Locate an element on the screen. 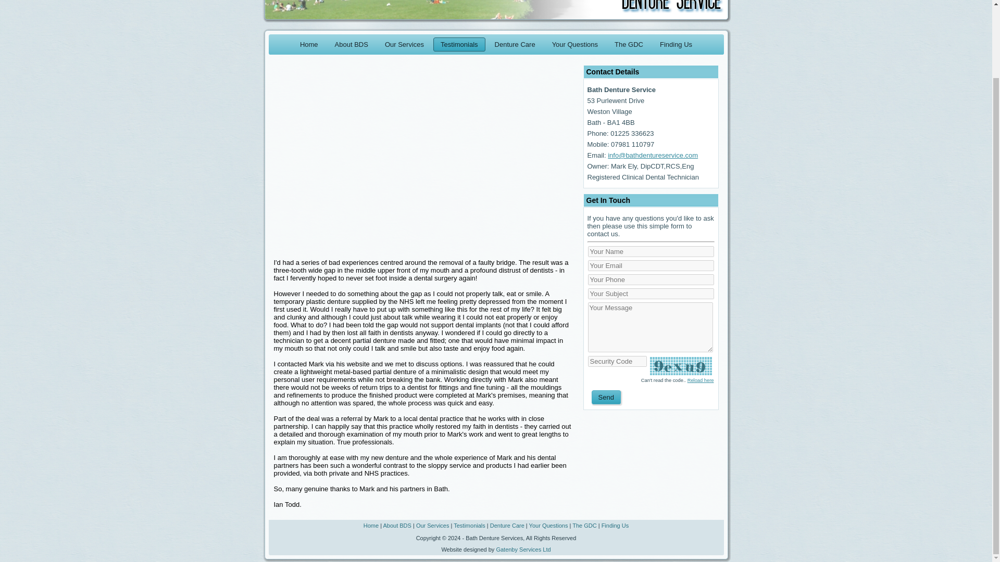 Image resolution: width=1000 pixels, height=562 pixels. Testimonials is located at coordinates (469, 526).